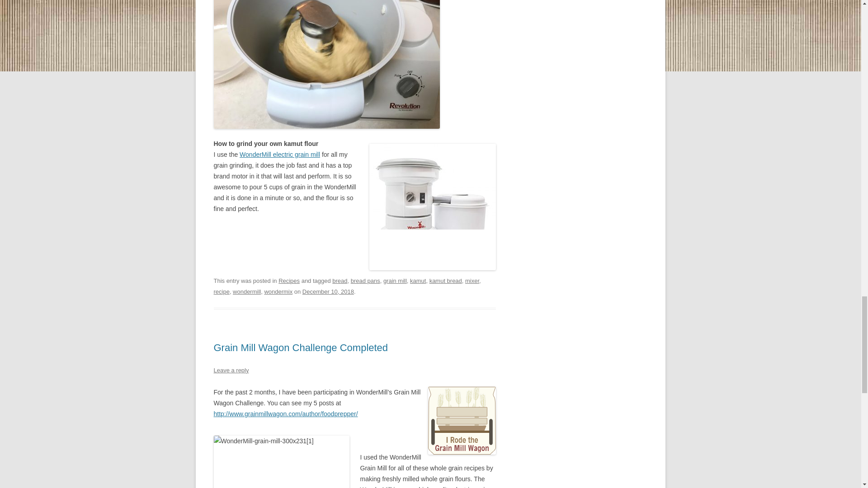  I want to click on kamut, so click(418, 281).